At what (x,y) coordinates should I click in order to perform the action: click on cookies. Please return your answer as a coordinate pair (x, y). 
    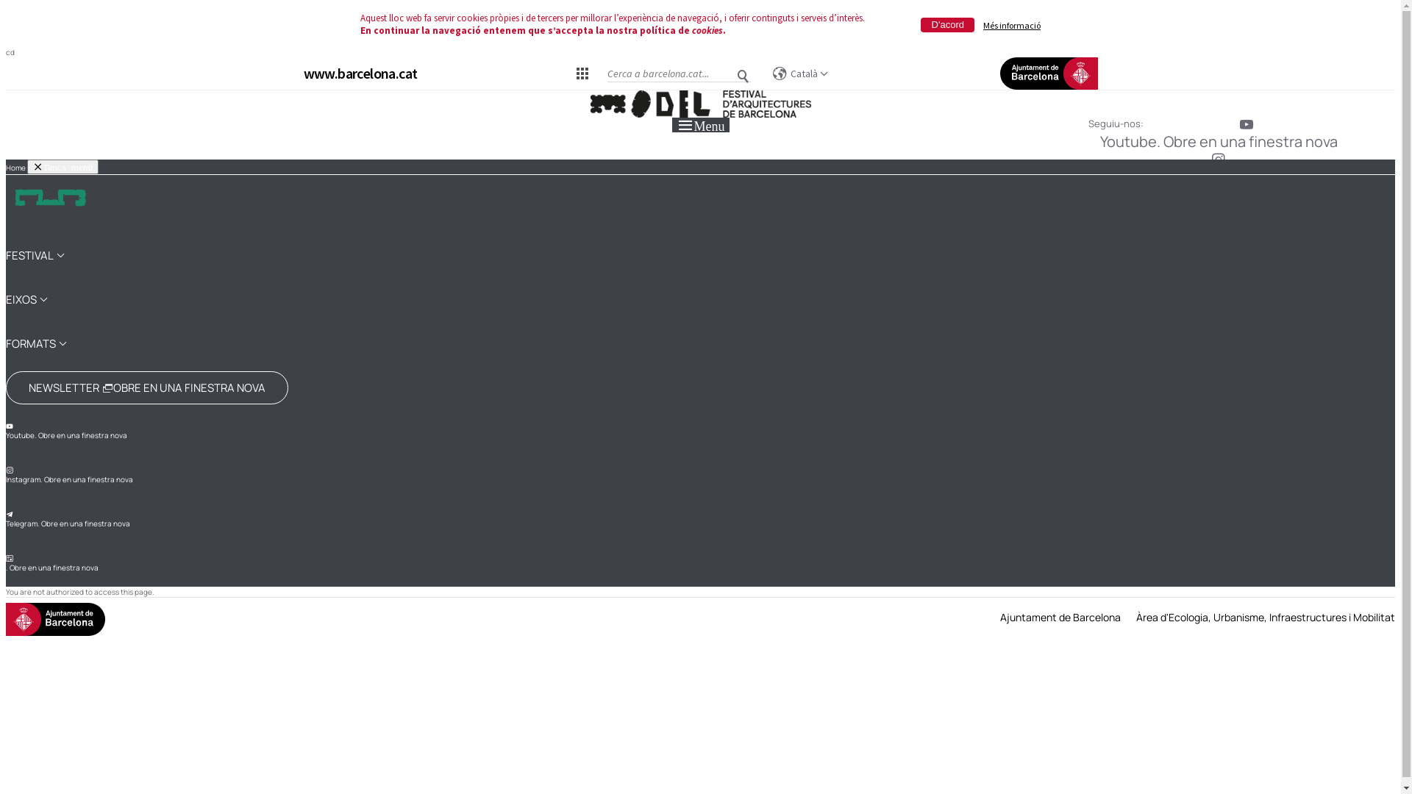
    Looking at the image, I should click on (707, 31).